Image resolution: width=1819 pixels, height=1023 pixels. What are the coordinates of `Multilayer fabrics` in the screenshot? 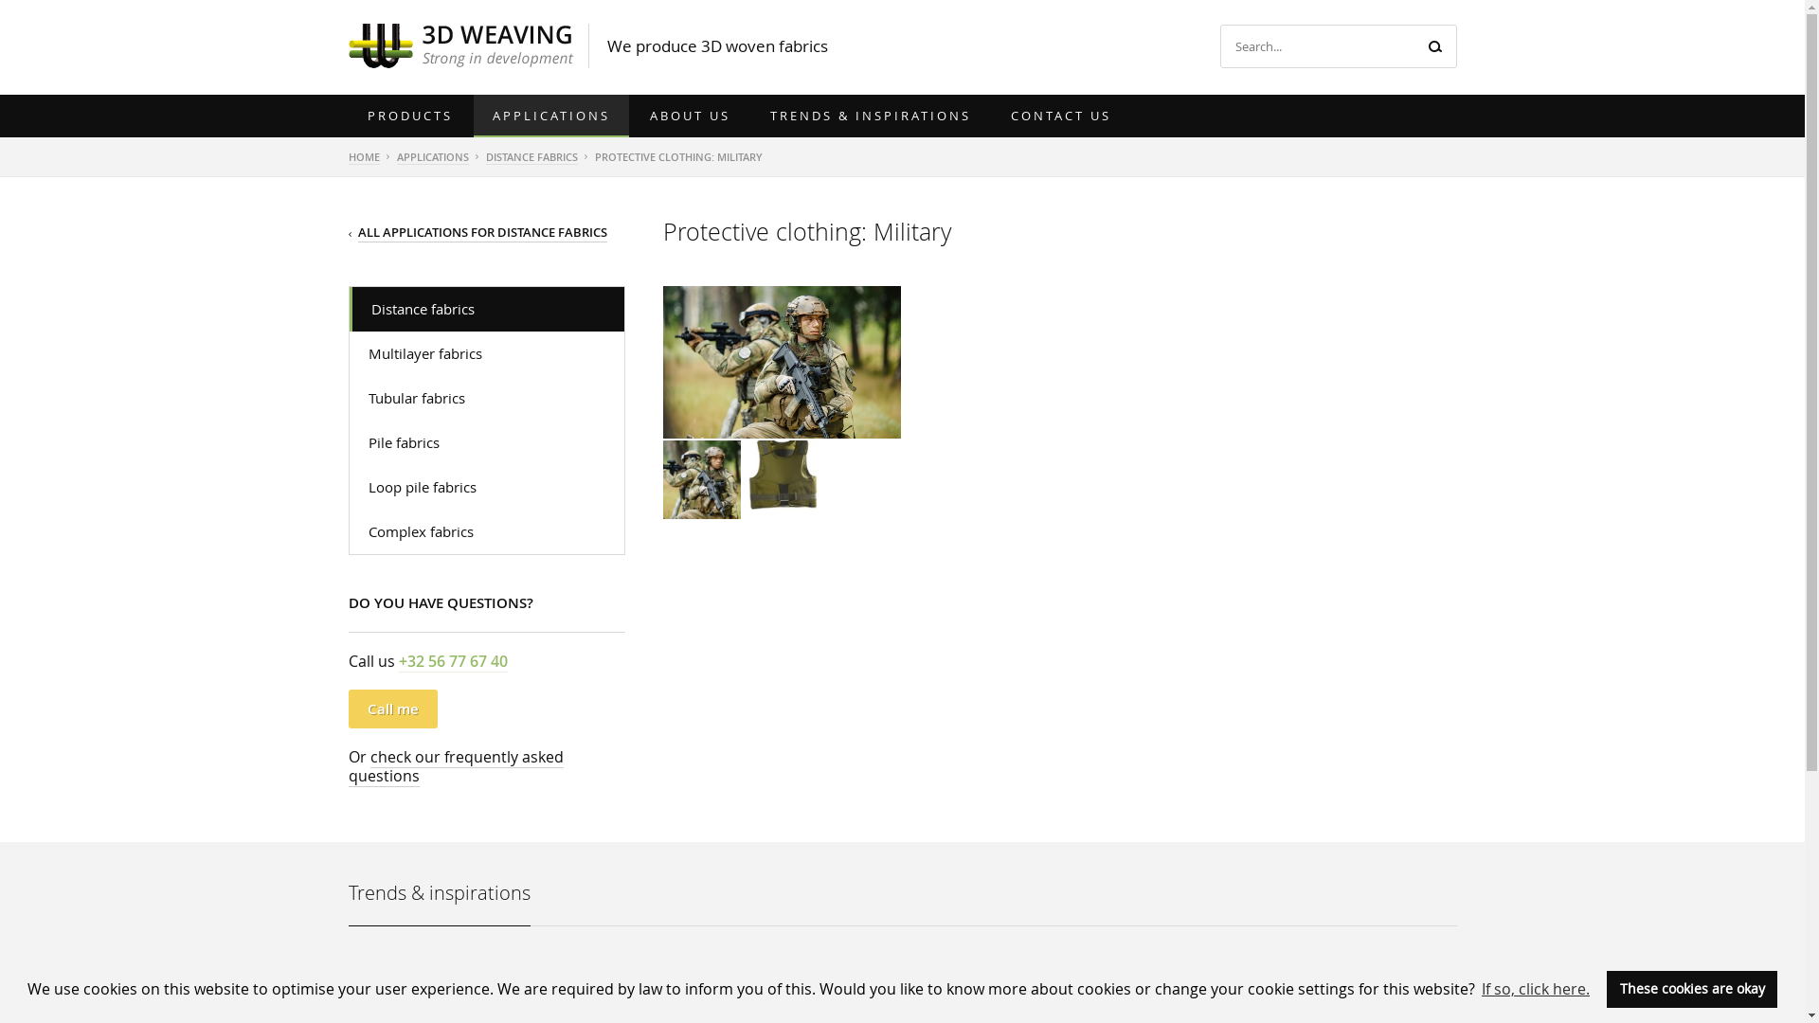 It's located at (487, 354).